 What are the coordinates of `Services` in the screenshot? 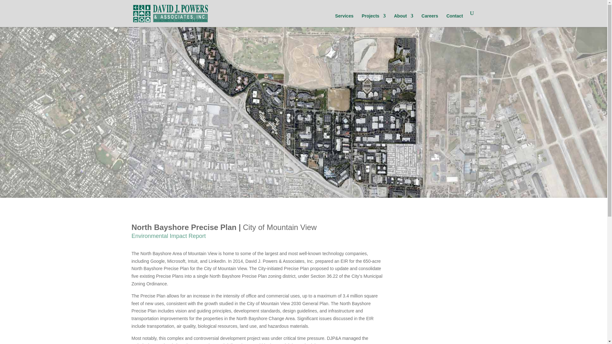 It's located at (344, 21).